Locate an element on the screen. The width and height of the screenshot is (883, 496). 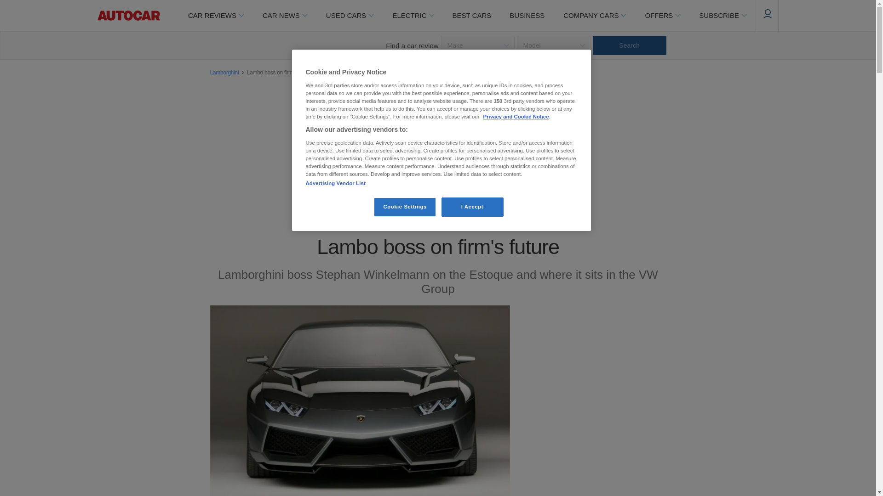
CAR NEWS is located at coordinates (284, 16).